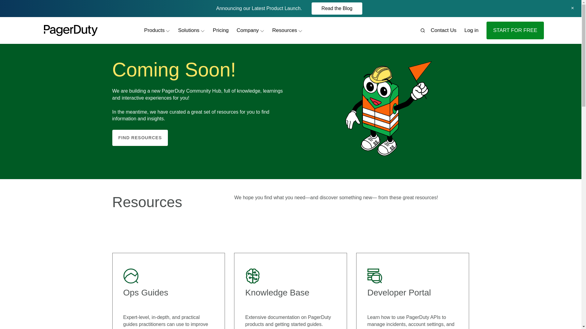  Describe the element at coordinates (191, 30) in the screenshot. I see `Resources` at that location.